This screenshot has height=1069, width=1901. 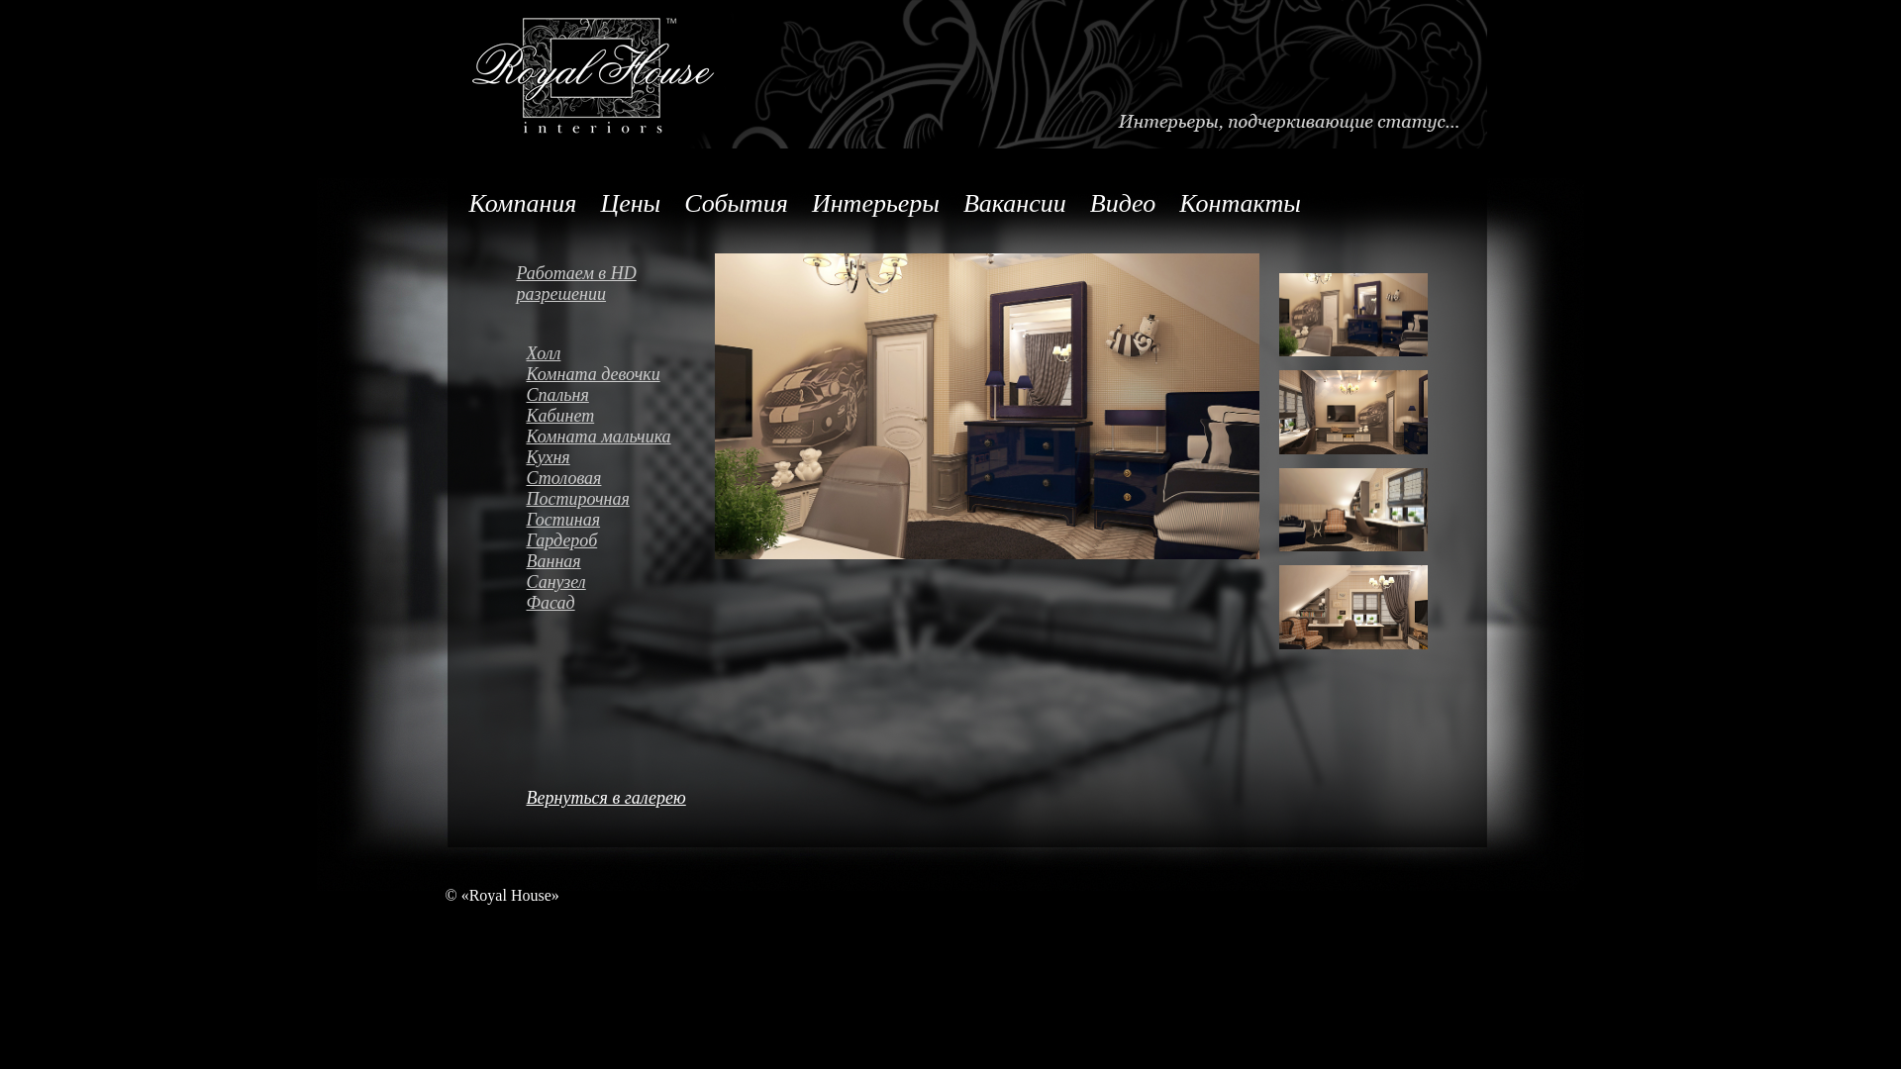 What do you see at coordinates (741, 586) in the screenshot?
I see `.` at bounding box center [741, 586].